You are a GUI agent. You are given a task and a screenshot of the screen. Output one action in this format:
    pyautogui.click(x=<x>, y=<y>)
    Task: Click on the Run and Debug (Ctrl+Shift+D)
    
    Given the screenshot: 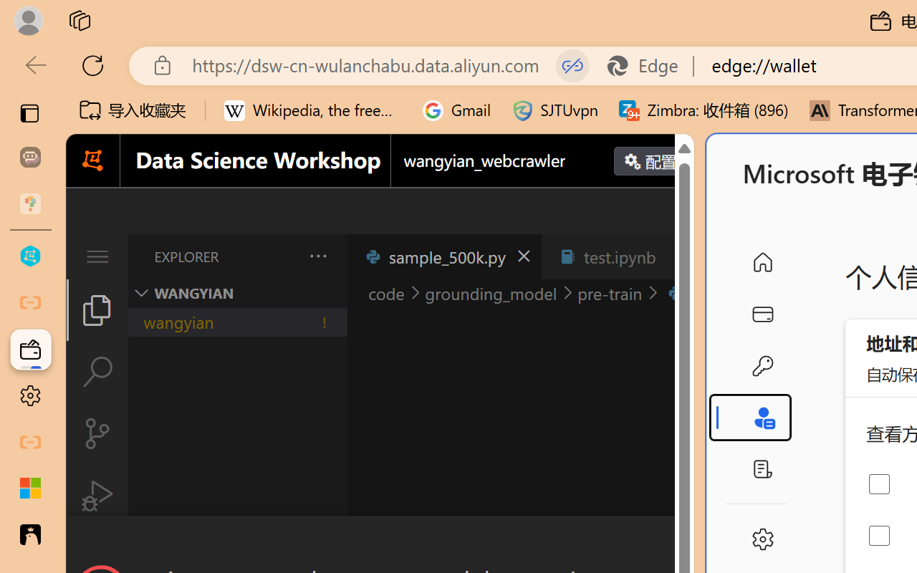 What is the action you would take?
    pyautogui.click(x=97, y=496)
    